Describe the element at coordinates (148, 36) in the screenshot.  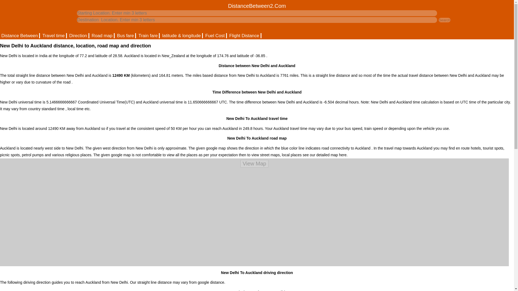
I see `Train fare` at that location.